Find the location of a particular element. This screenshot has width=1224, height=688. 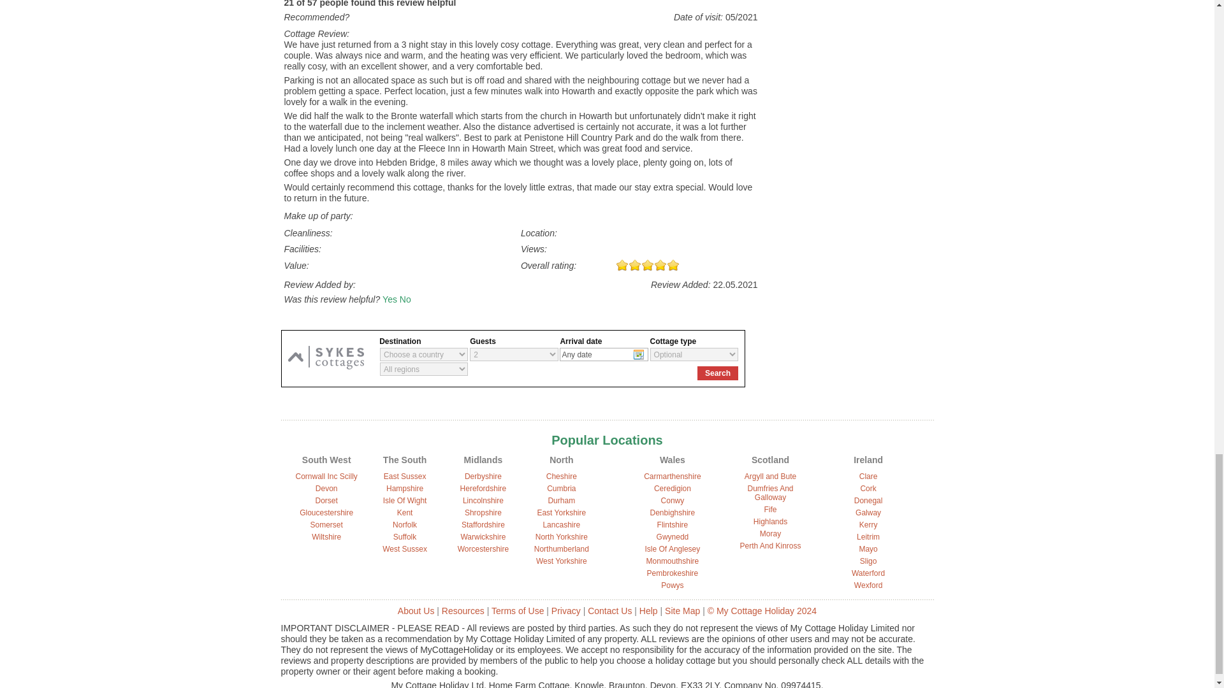

No is located at coordinates (405, 299).